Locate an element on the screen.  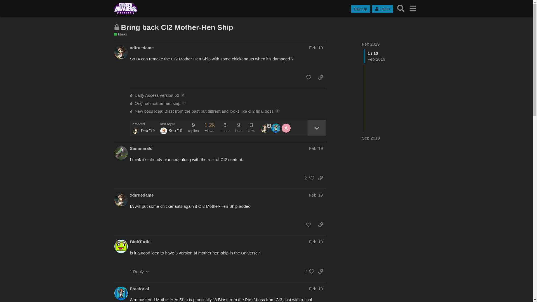
This topic is closed; it no longer accepts new replies is located at coordinates (117, 27).